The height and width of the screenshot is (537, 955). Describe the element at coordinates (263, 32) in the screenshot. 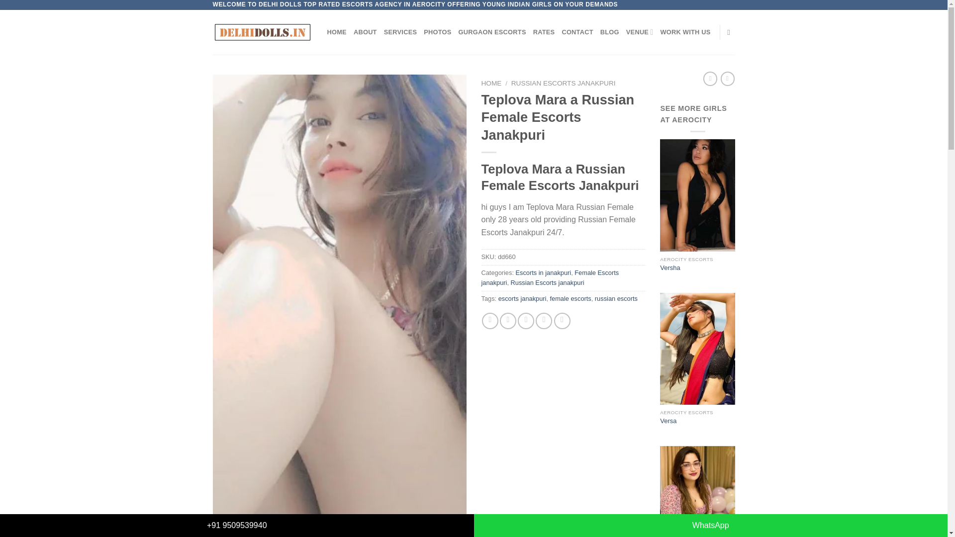

I see `Russian Escorts Aerocity - Aerocity Escorts` at that location.